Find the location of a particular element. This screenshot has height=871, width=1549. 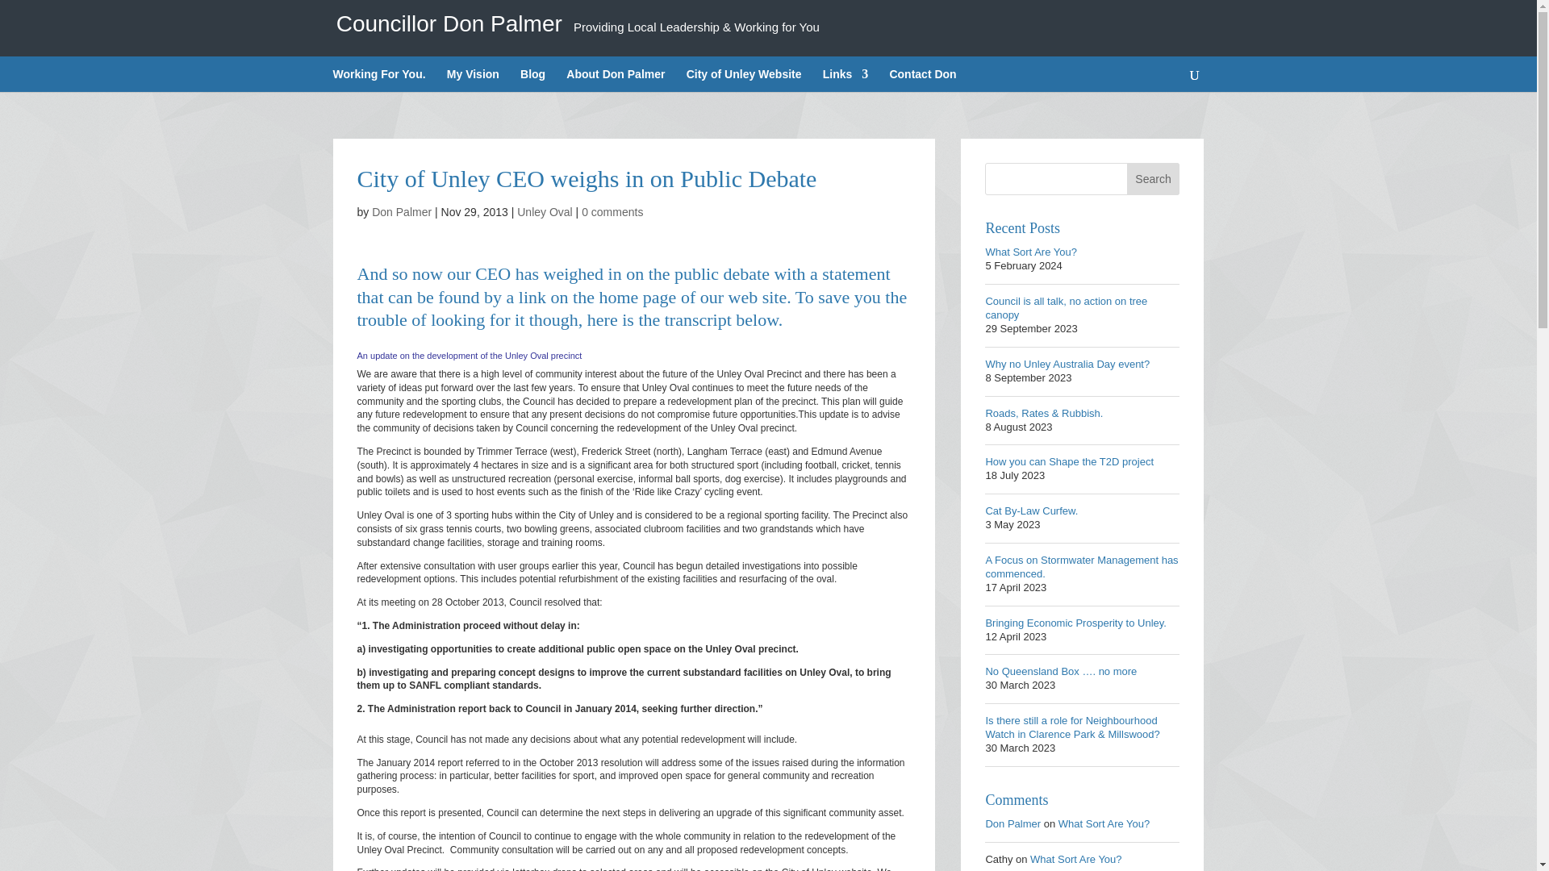

About Don Palmer is located at coordinates (615, 81).